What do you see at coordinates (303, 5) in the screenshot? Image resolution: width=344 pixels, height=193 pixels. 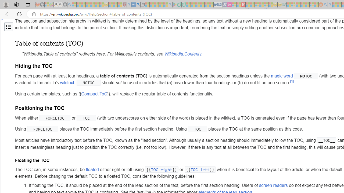 I see `Expert Portfolios - Sleeping` at bounding box center [303, 5].